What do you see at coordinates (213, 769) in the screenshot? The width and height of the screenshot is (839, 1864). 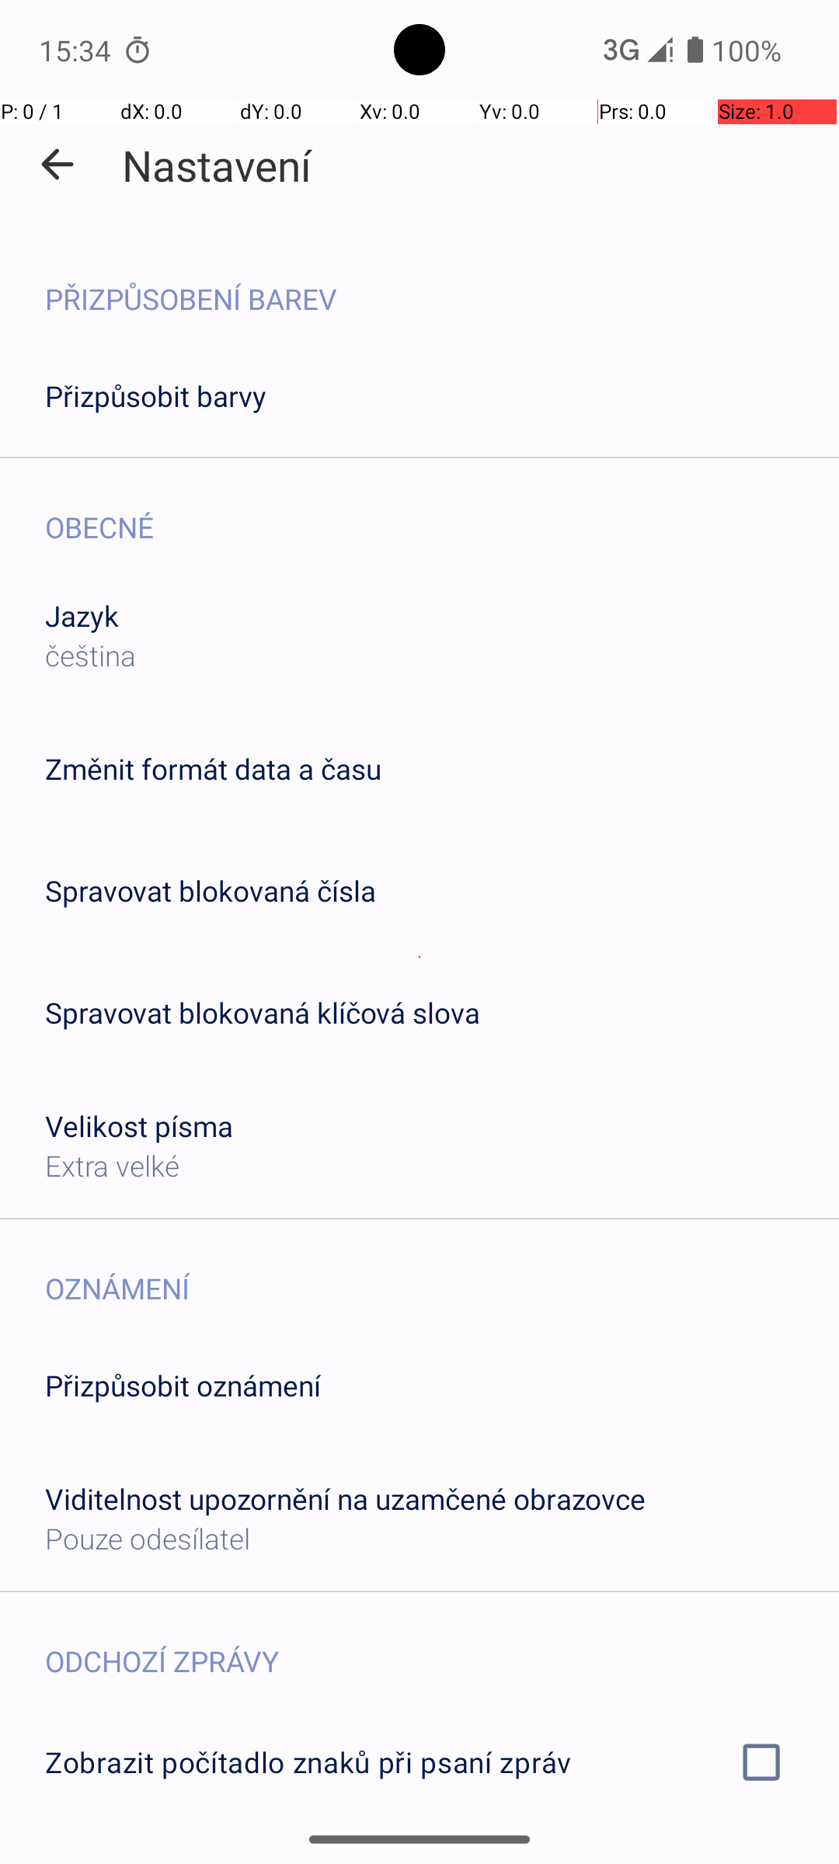 I see `Změnit formát data a času` at bounding box center [213, 769].